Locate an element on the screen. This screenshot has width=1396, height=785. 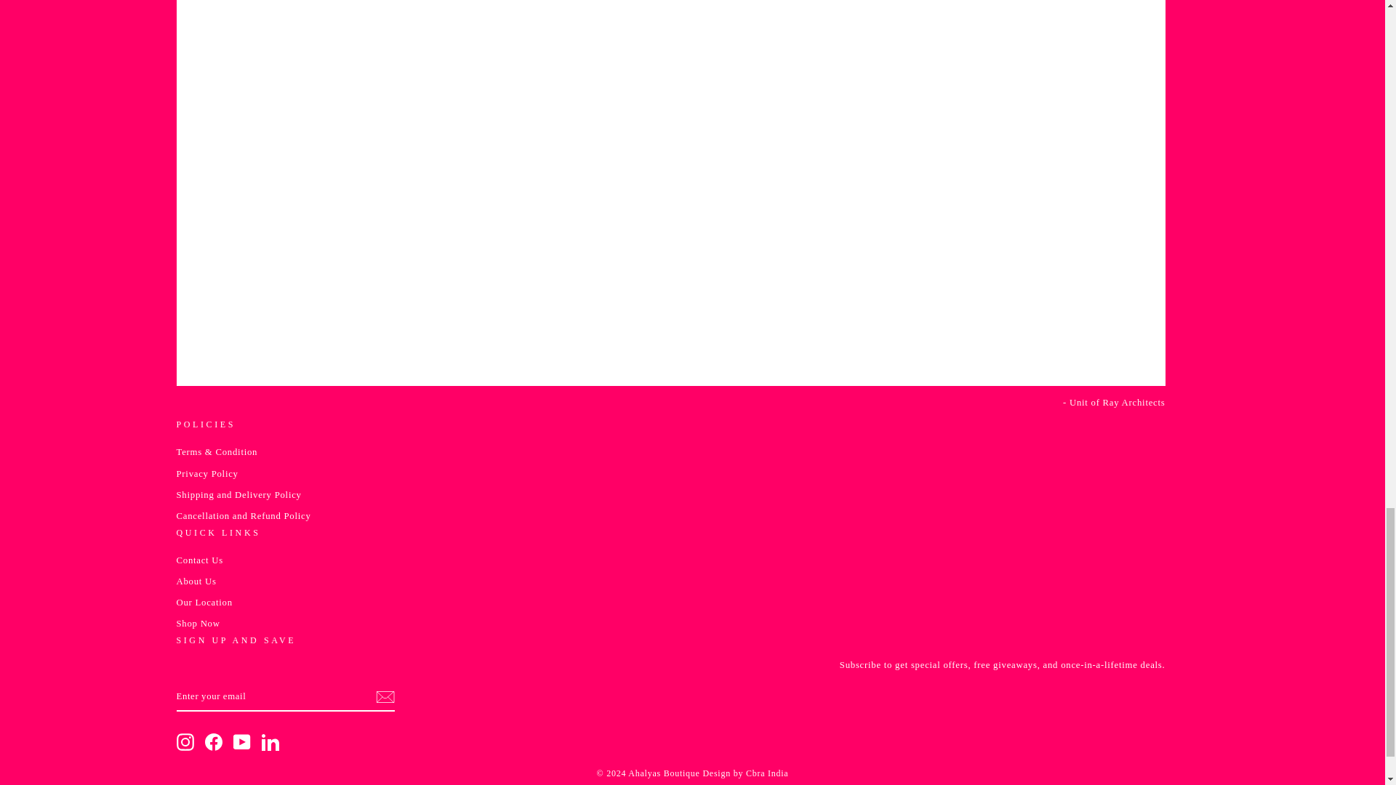
Ahalyas Boutique on Facebook is located at coordinates (214, 741).